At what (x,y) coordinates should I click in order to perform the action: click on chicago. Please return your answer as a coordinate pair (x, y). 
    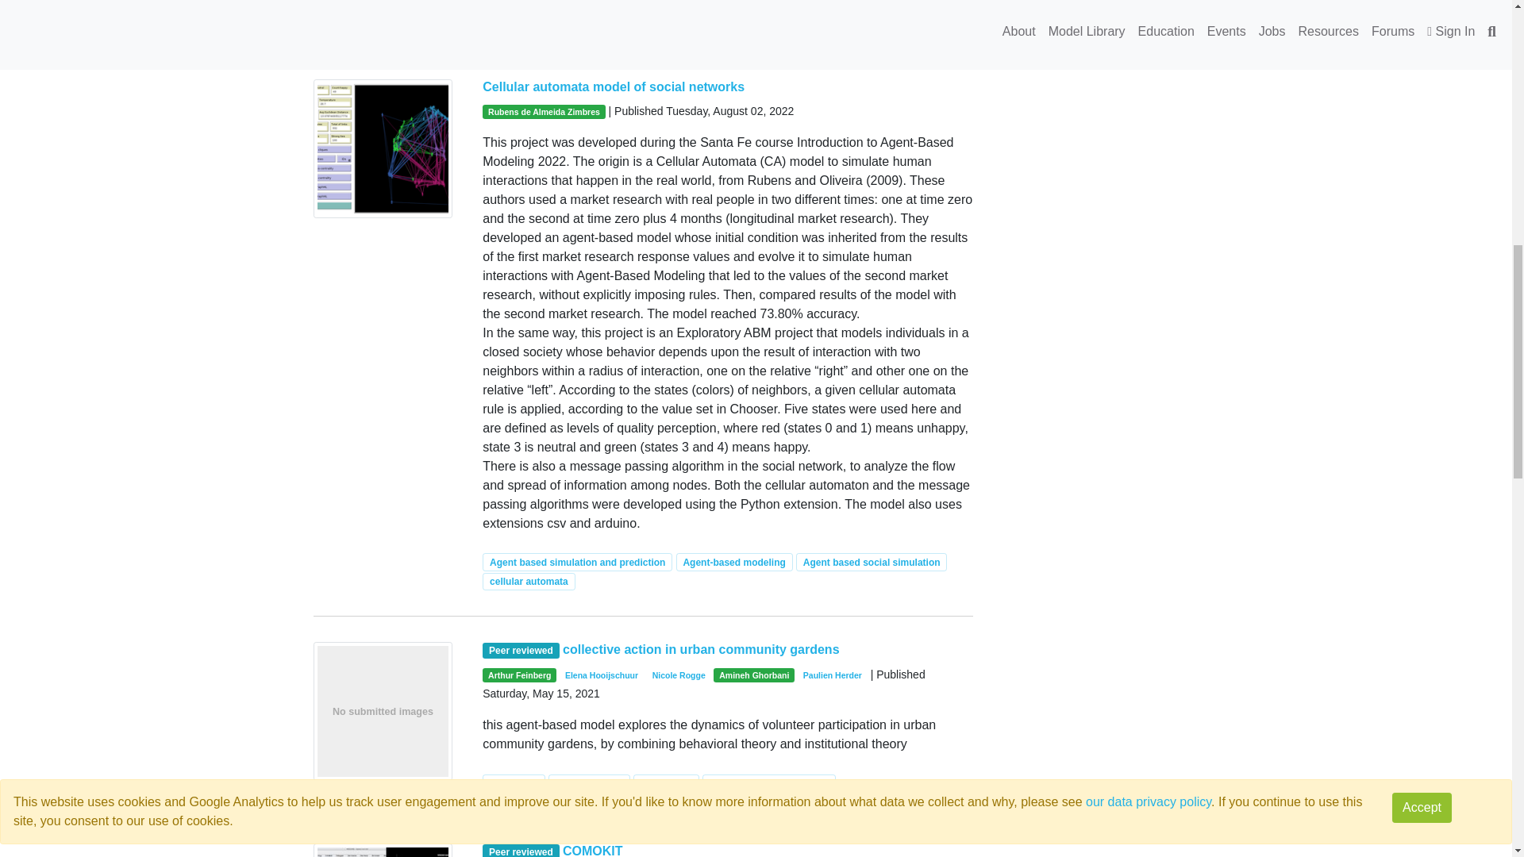
    Looking at the image, I should click on (926, 18).